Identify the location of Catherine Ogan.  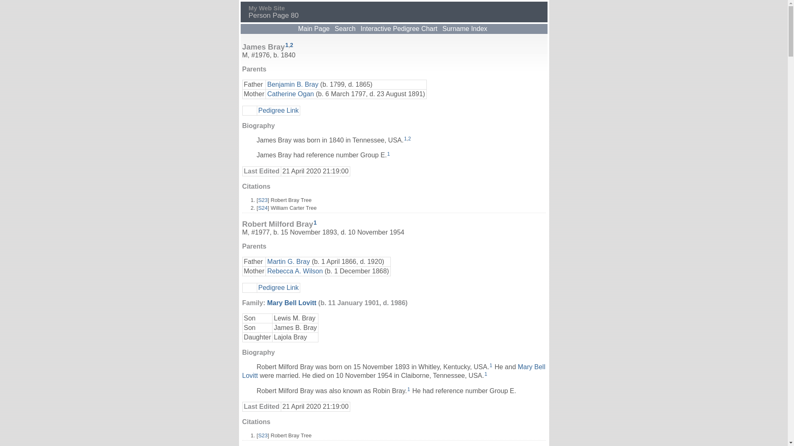
(290, 93).